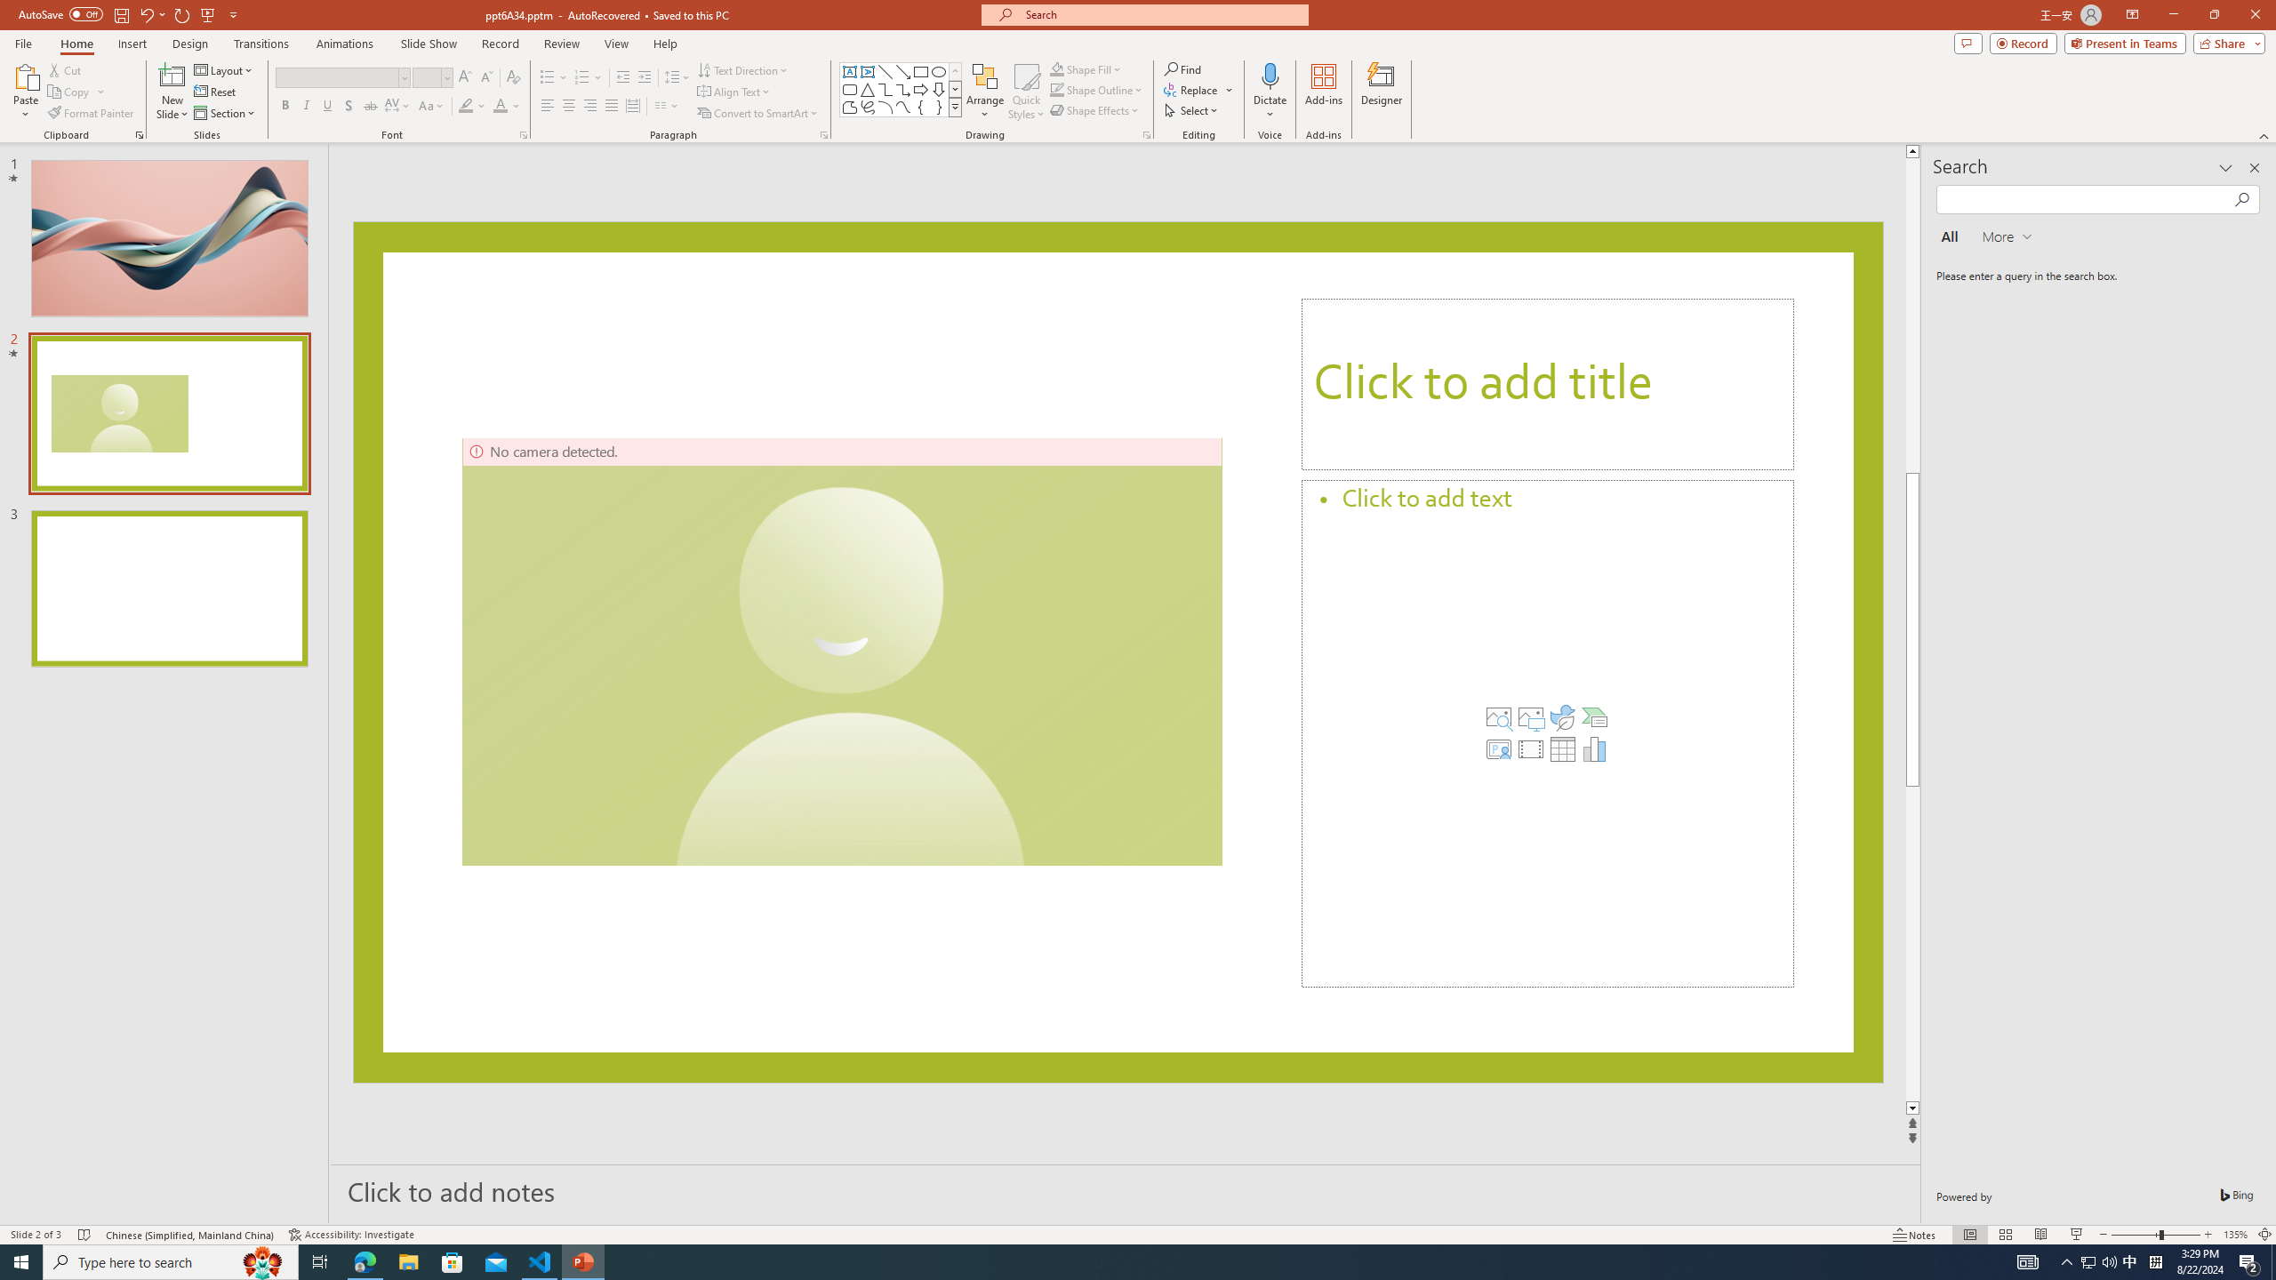 Image resolution: width=2276 pixels, height=1280 pixels. What do you see at coordinates (867, 71) in the screenshot?
I see `Vertical Text Box` at bounding box center [867, 71].